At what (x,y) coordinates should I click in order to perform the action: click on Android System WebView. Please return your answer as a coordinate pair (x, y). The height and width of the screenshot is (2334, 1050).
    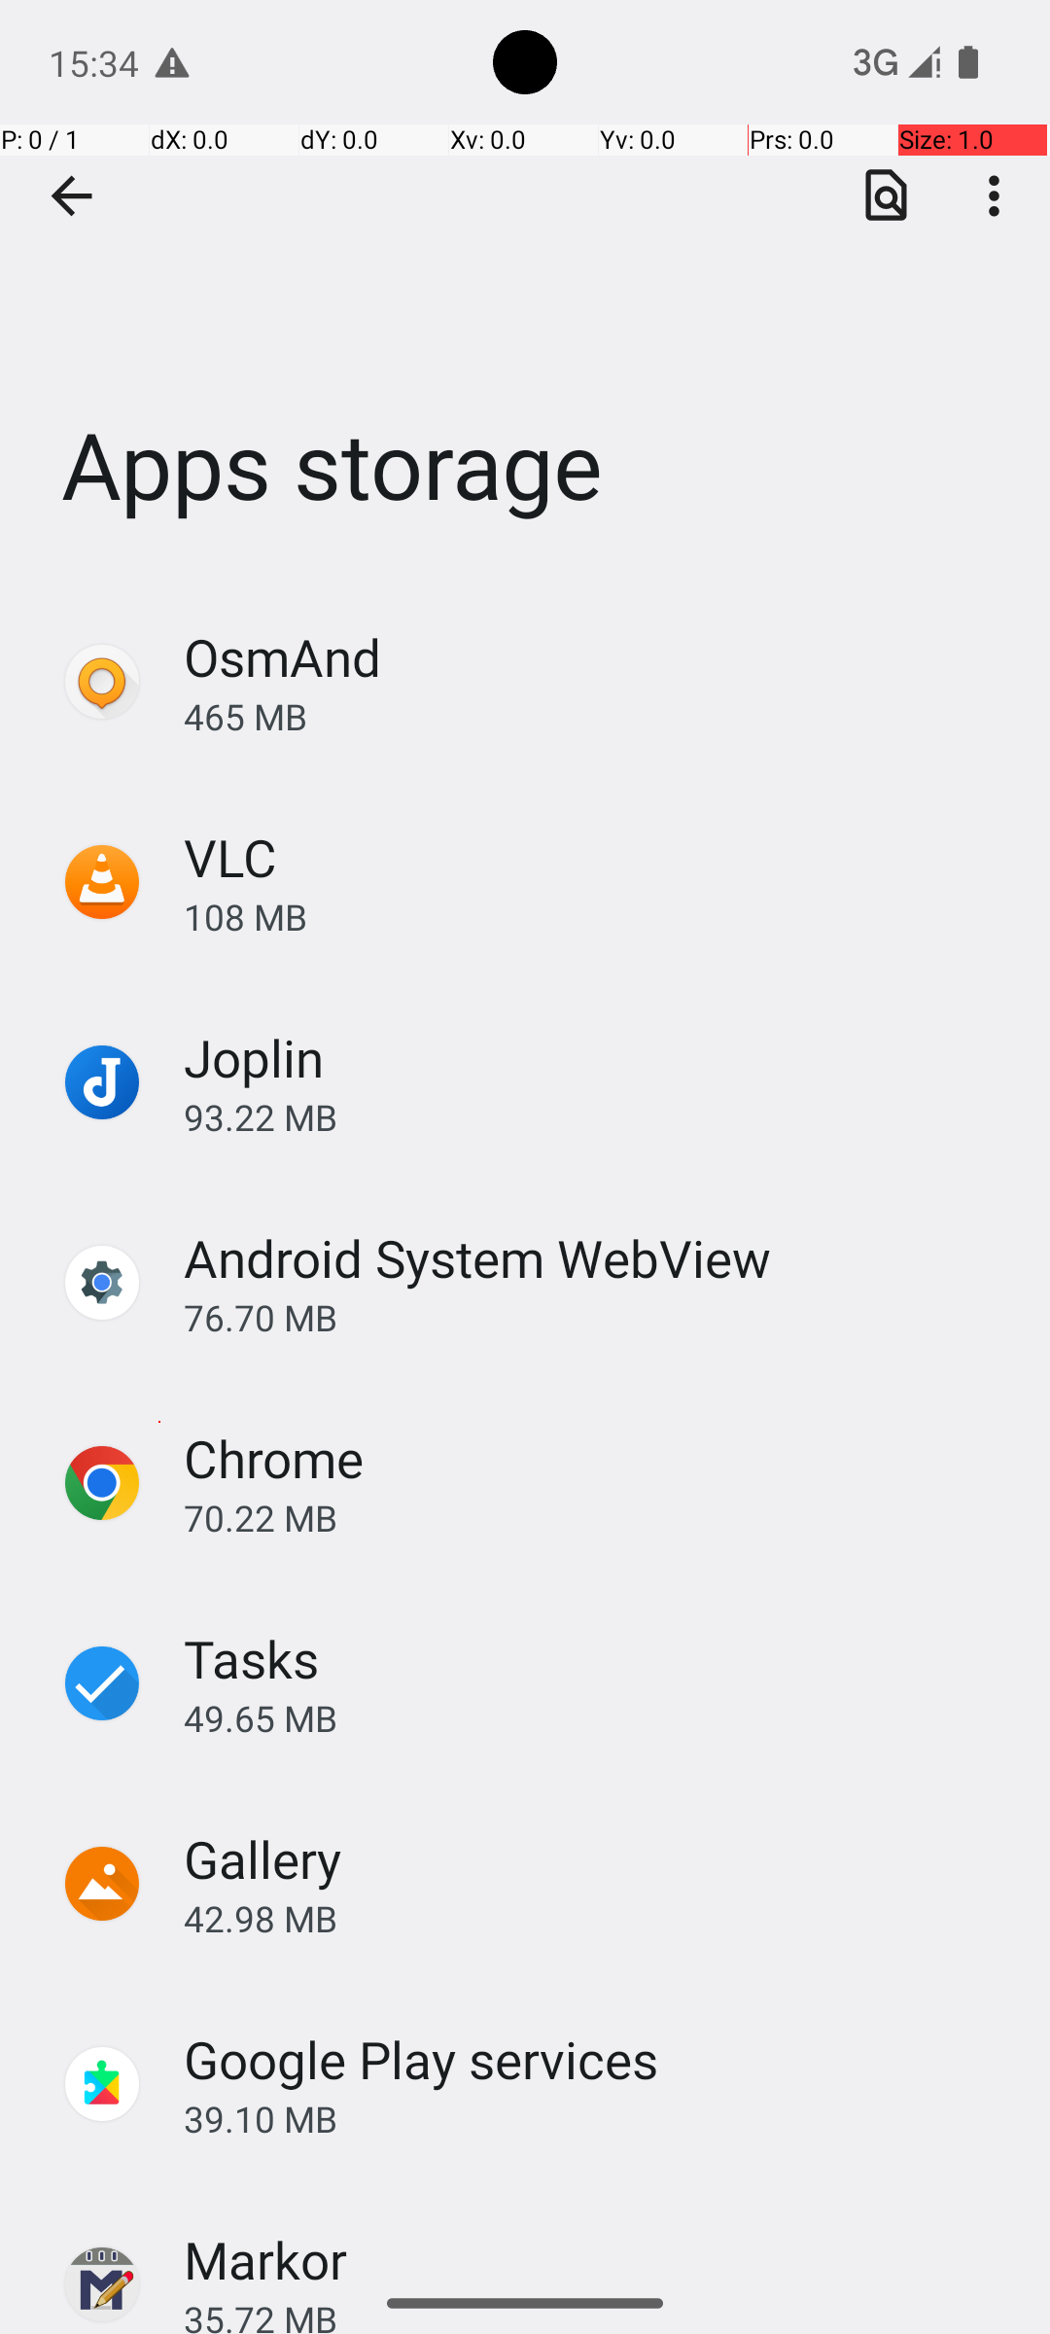
    Looking at the image, I should click on (477, 1258).